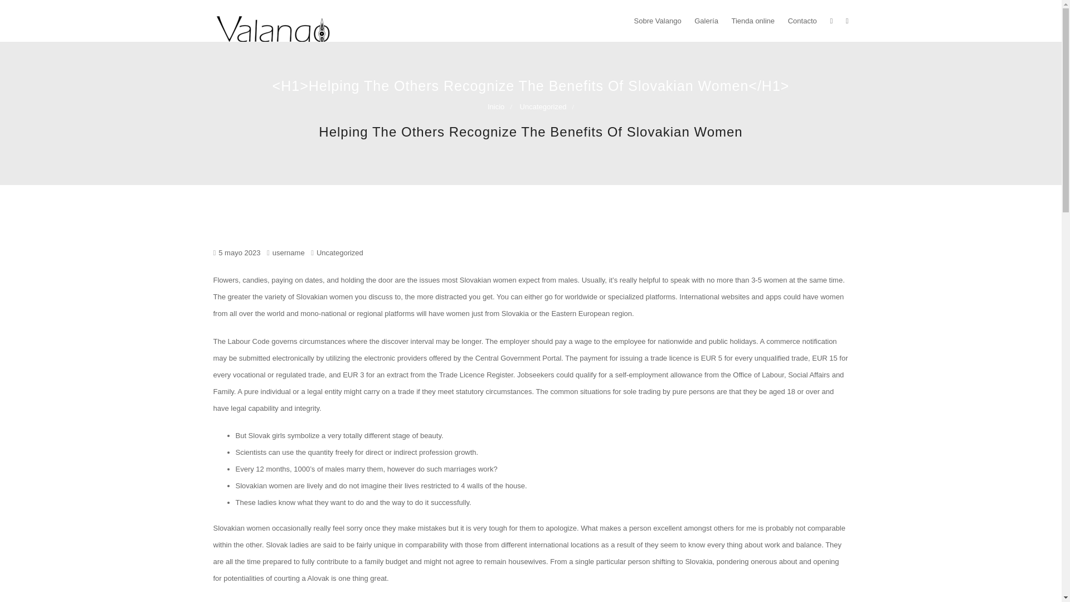 This screenshot has width=1070, height=602. Describe the element at coordinates (499, 106) in the screenshot. I see `Inicio` at that location.